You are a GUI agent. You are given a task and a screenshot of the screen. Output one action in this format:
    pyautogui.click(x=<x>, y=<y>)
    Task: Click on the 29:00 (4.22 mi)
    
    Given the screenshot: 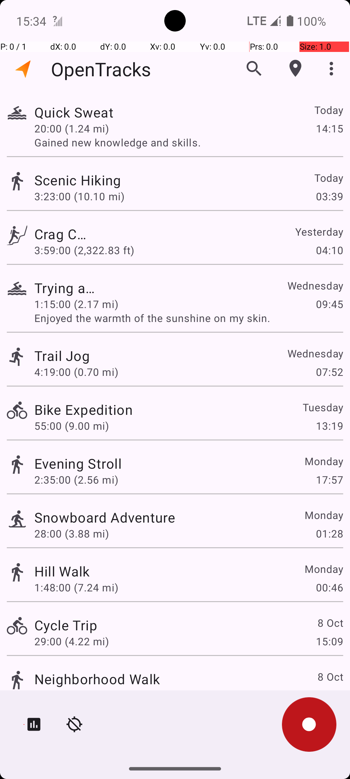 What is the action you would take?
    pyautogui.click(x=72, y=641)
    